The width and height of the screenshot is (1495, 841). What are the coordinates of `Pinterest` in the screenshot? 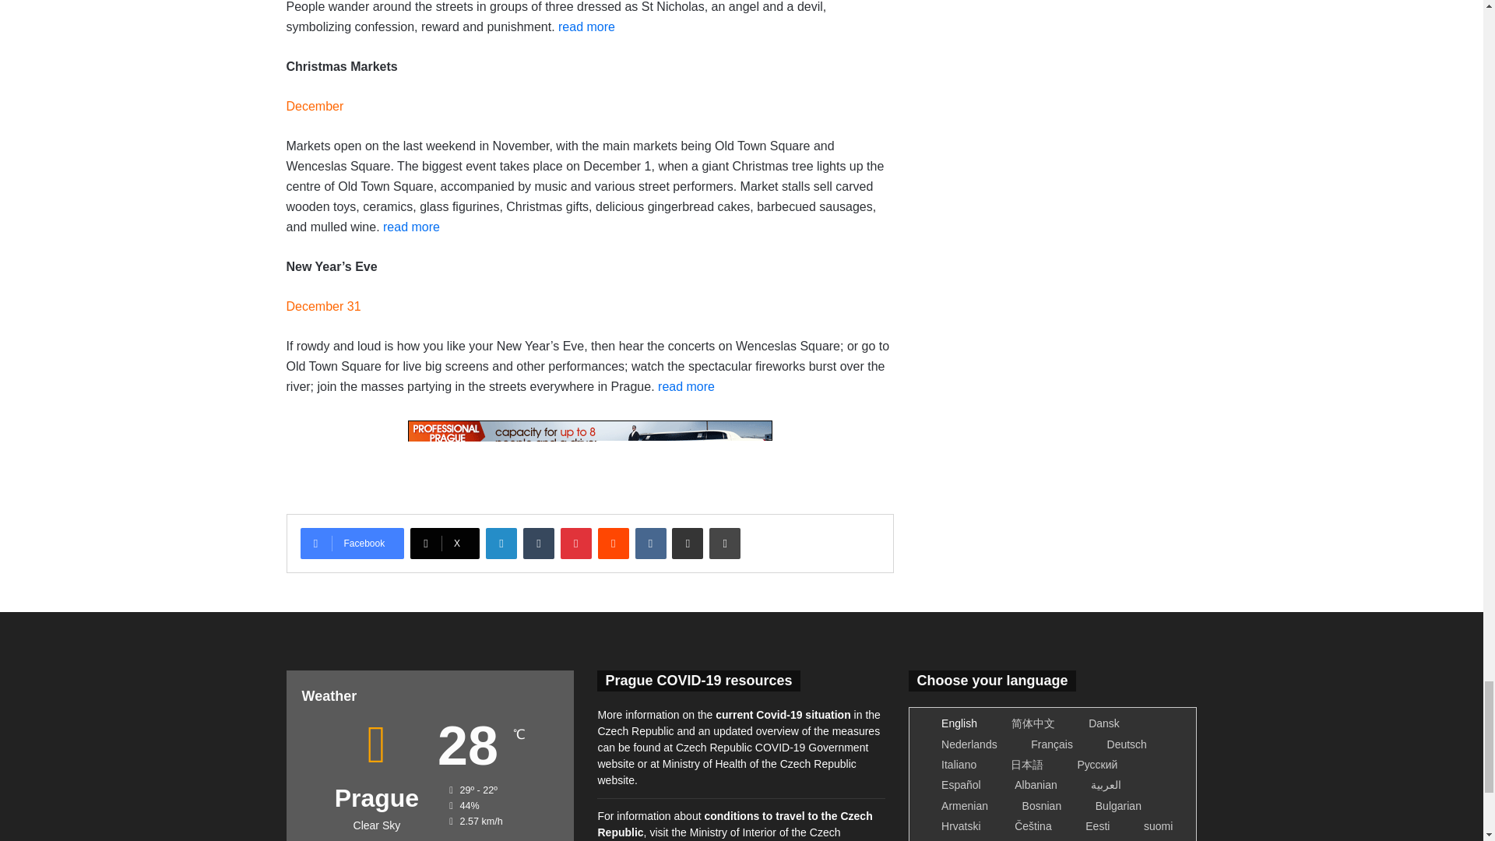 It's located at (576, 544).